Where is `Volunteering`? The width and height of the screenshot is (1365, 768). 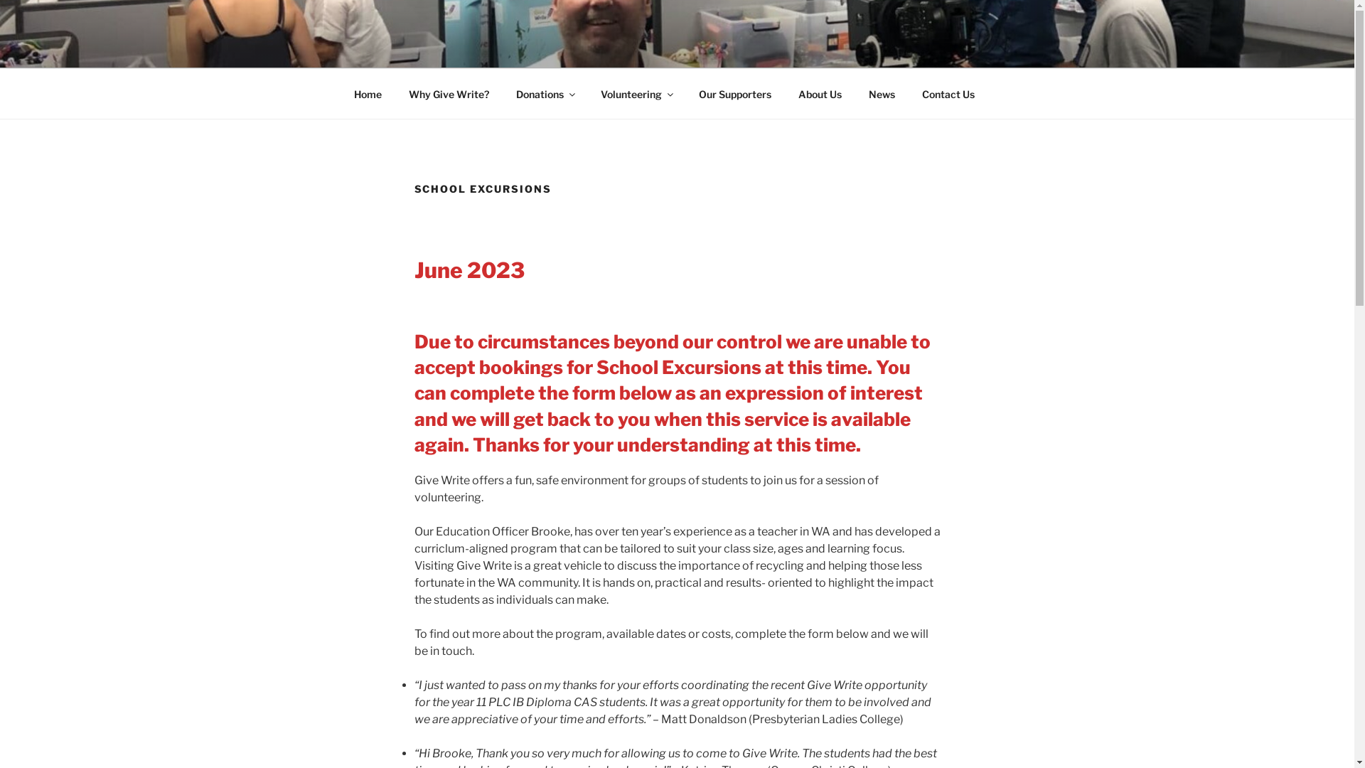
Volunteering is located at coordinates (637, 94).